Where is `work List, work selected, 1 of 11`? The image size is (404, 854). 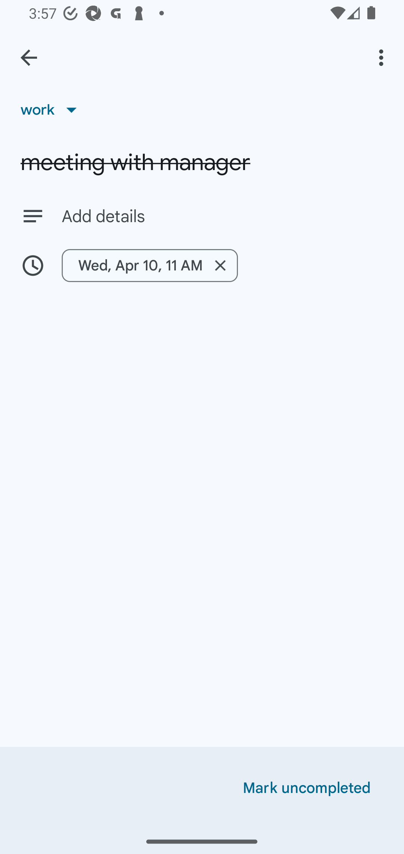
work List, work selected, 1 of 11 is located at coordinates (52, 109).